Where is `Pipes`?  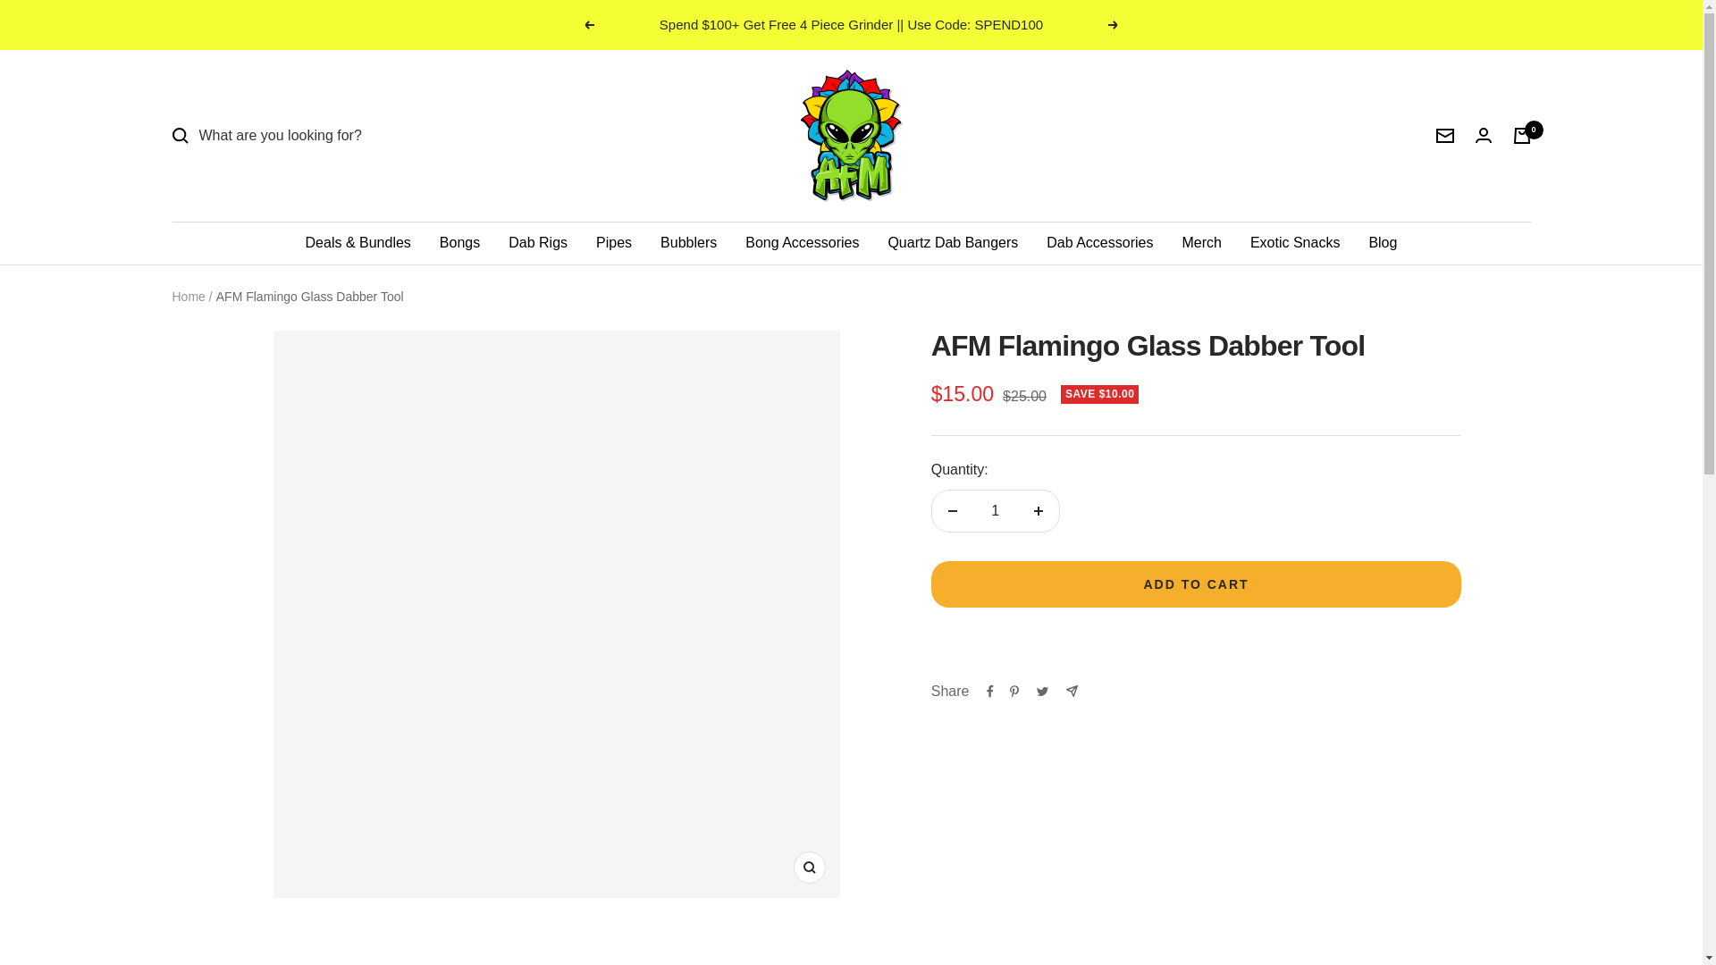
Pipes is located at coordinates (613, 243).